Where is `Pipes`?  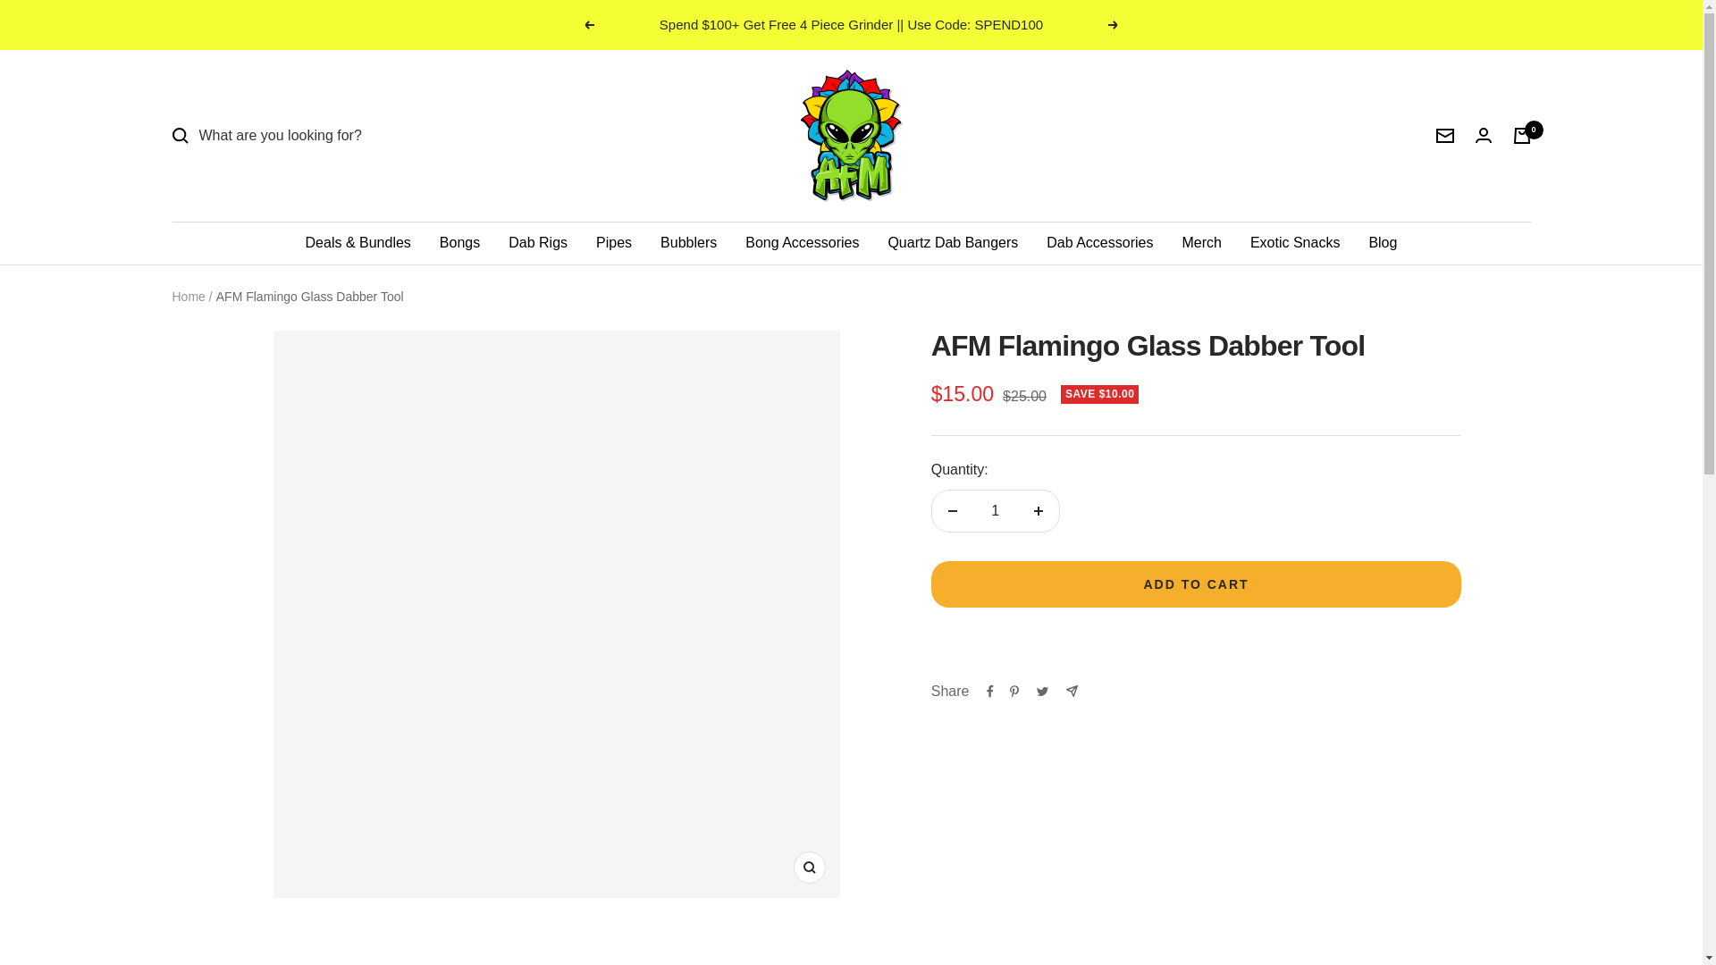
Pipes is located at coordinates (613, 243).